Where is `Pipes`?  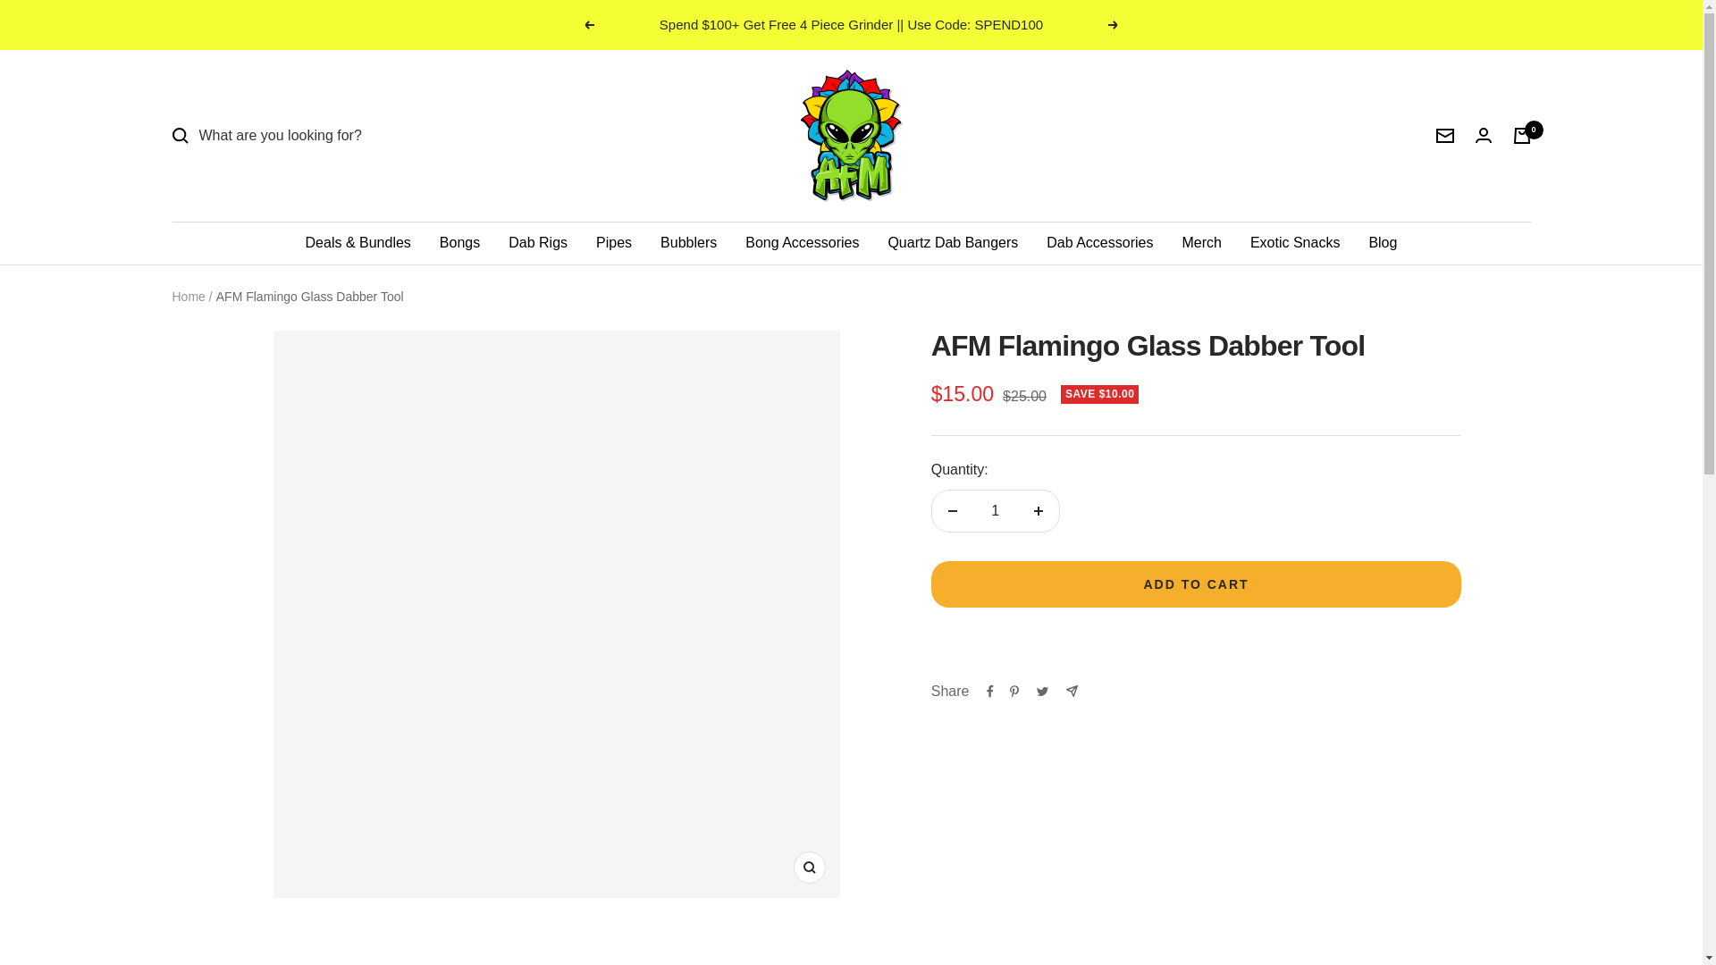
Pipes is located at coordinates (613, 243).